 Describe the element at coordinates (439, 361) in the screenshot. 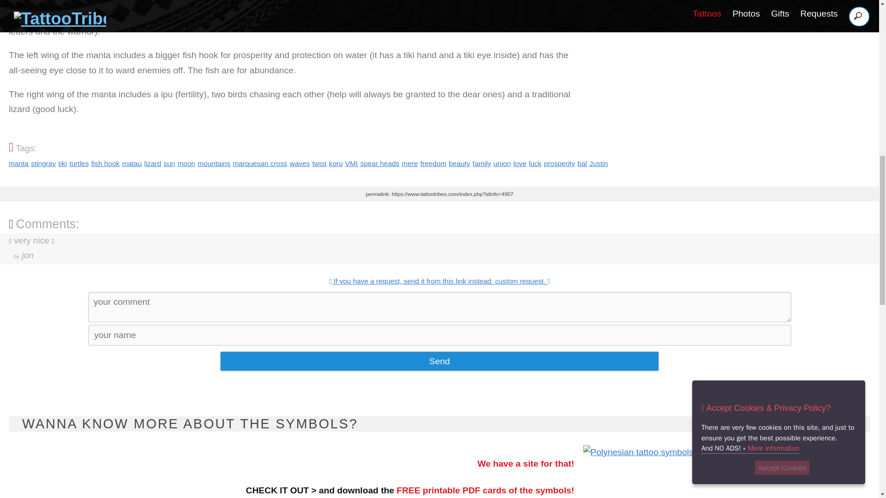

I see `Send` at that location.